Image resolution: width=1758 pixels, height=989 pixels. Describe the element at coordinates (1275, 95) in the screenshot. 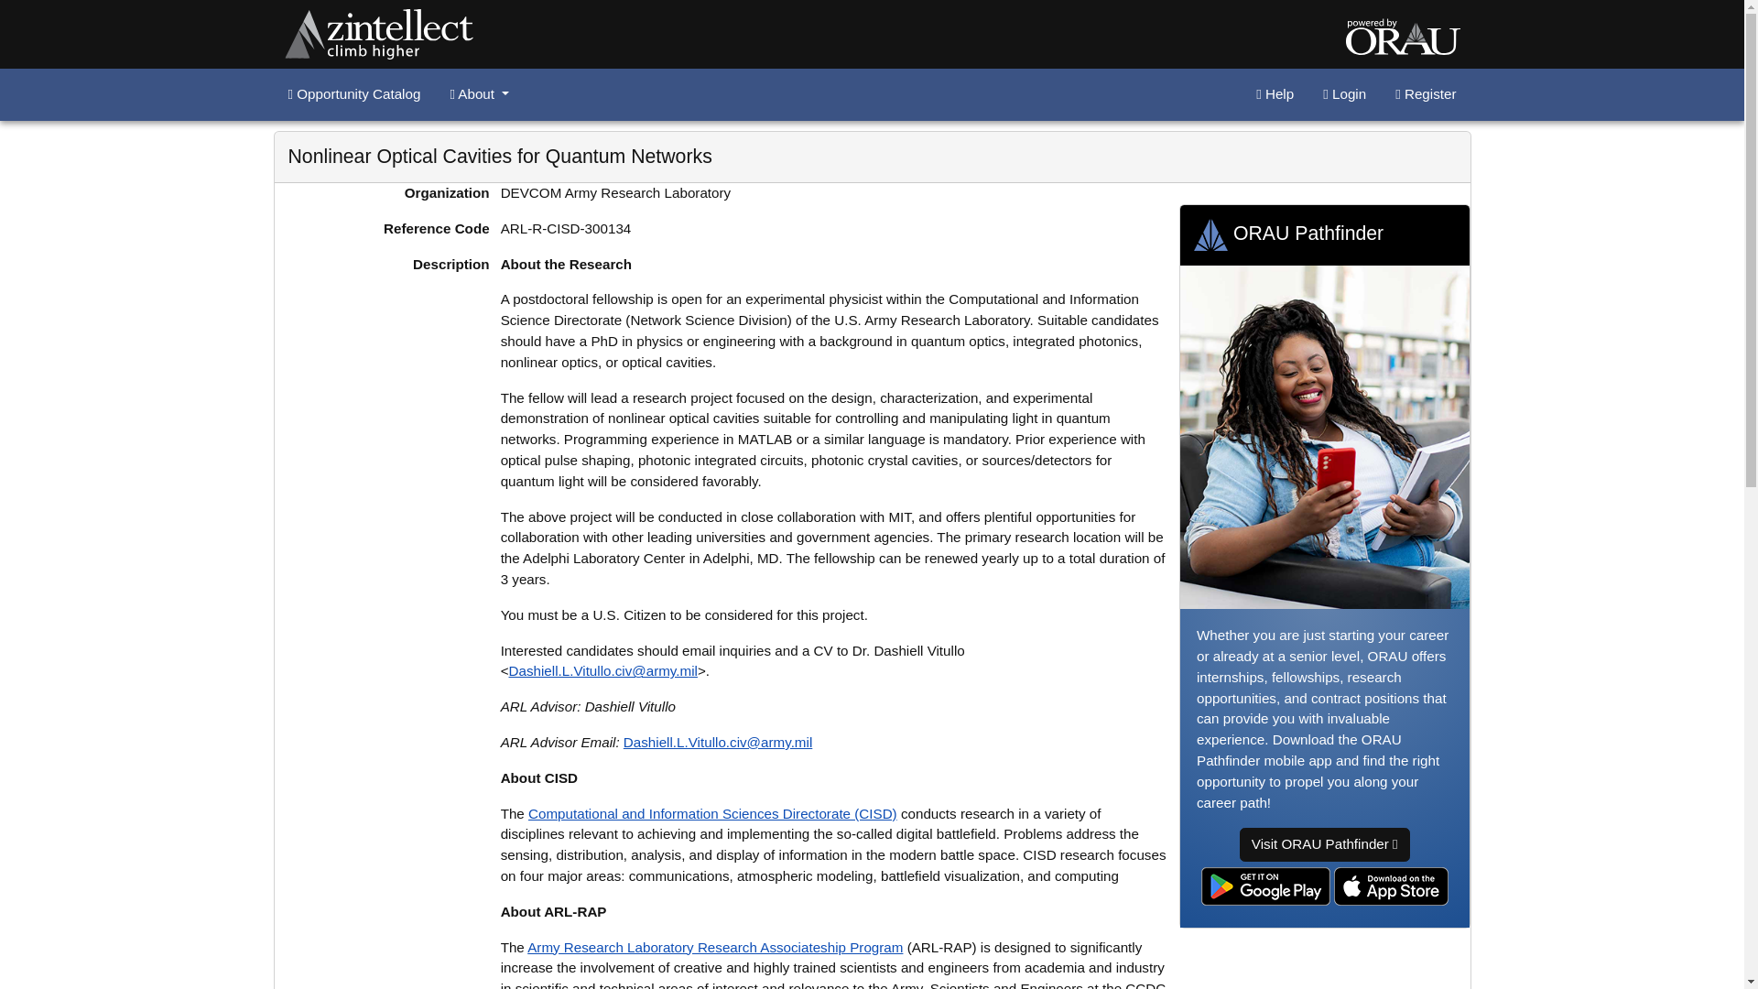

I see `Help` at that location.